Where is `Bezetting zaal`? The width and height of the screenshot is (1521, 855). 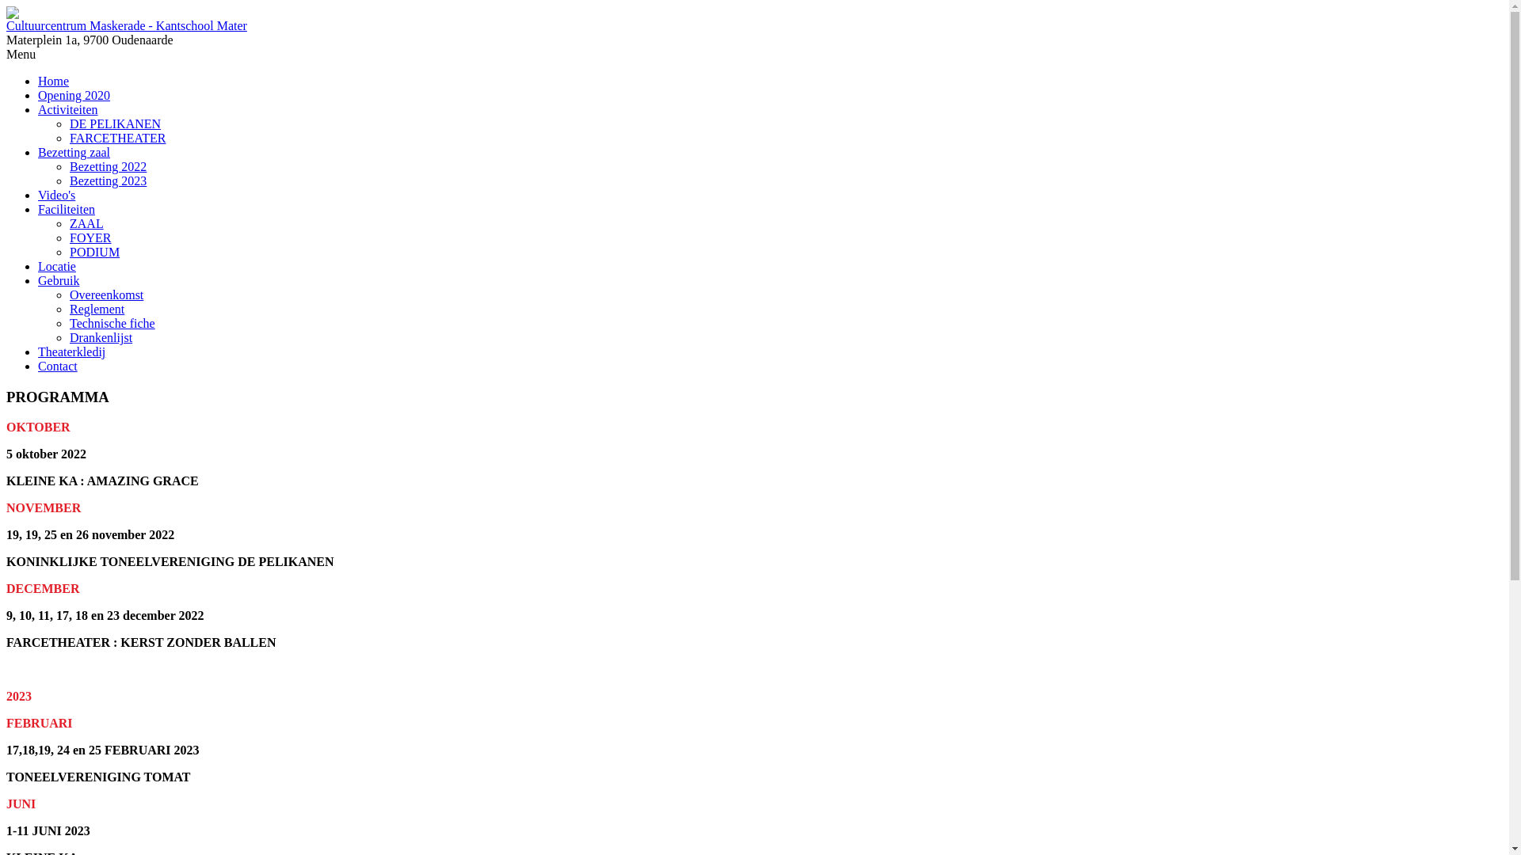 Bezetting zaal is located at coordinates (74, 152).